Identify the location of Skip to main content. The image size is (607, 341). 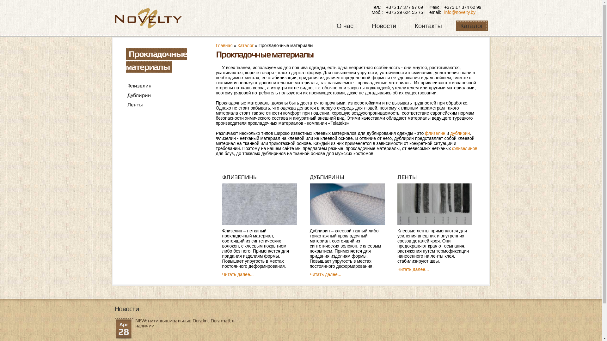
(288, 1).